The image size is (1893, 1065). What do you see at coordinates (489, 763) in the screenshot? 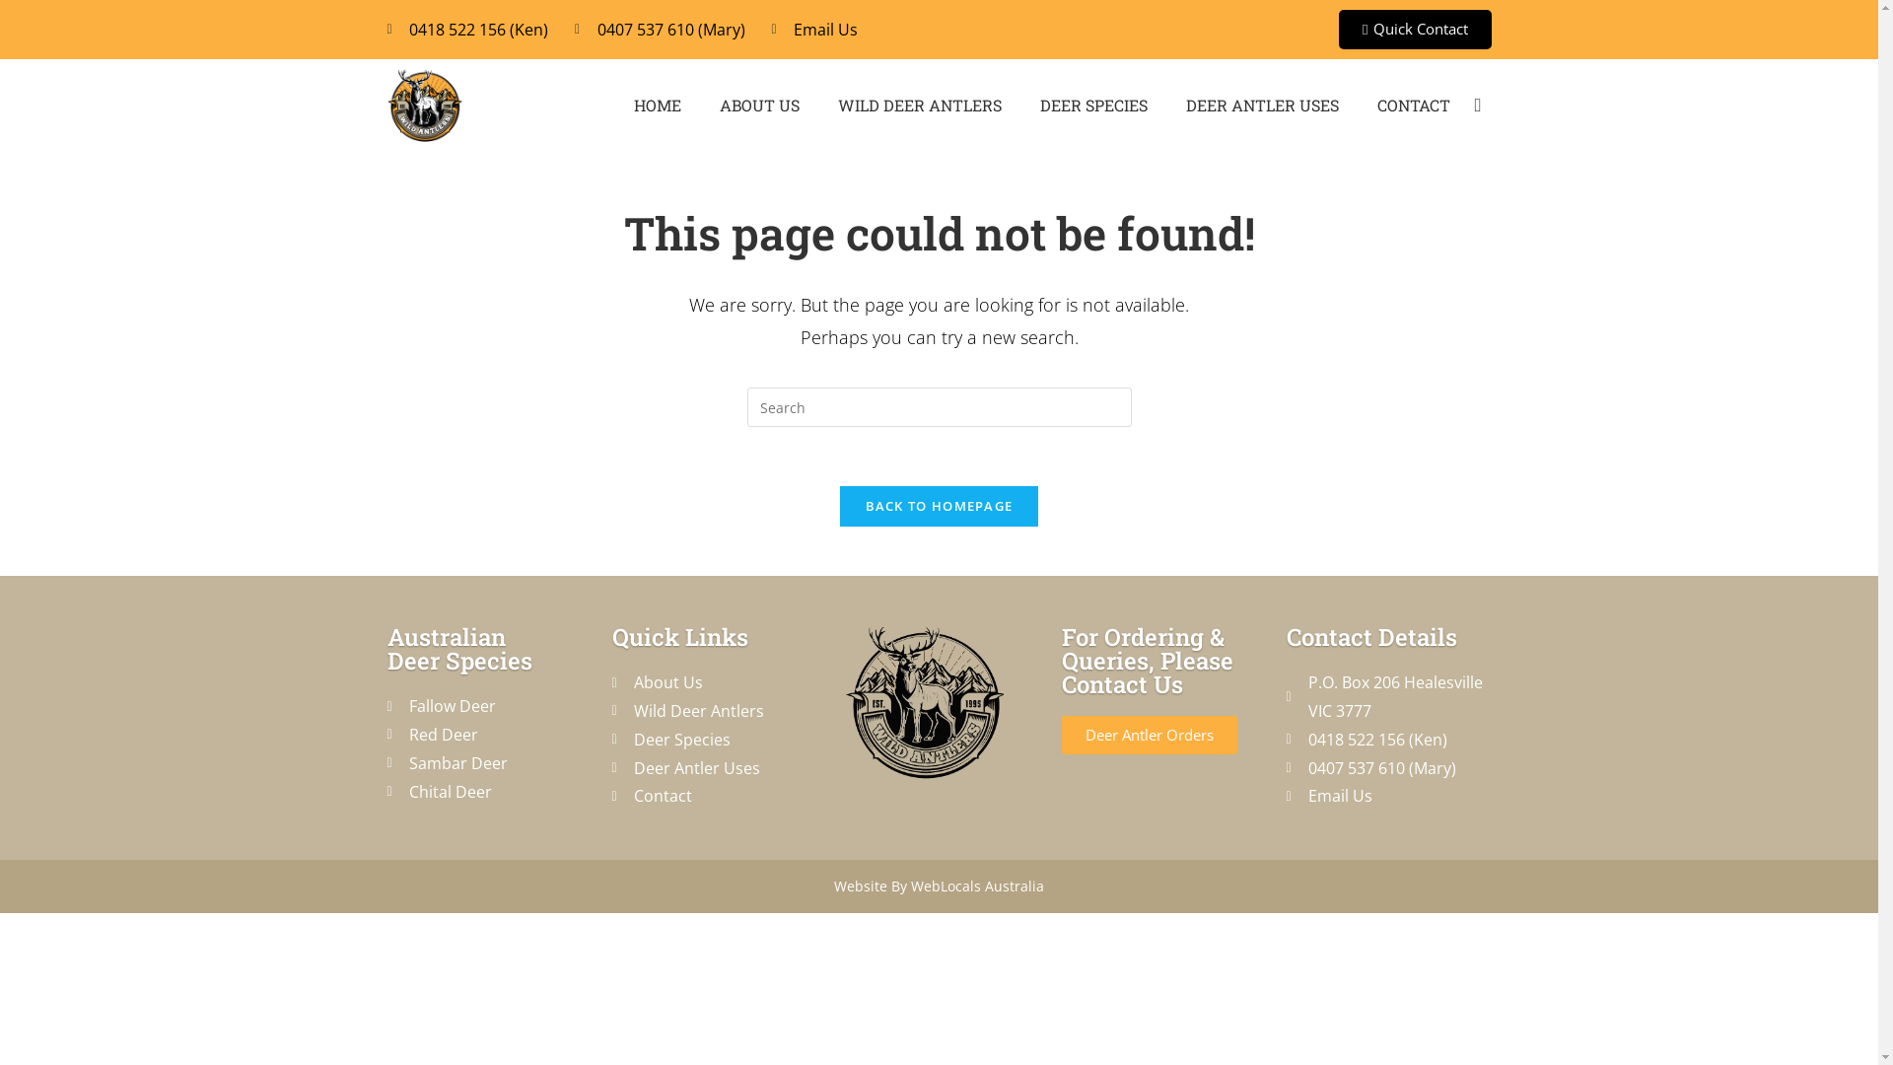
I see `Sambar Deer` at bounding box center [489, 763].